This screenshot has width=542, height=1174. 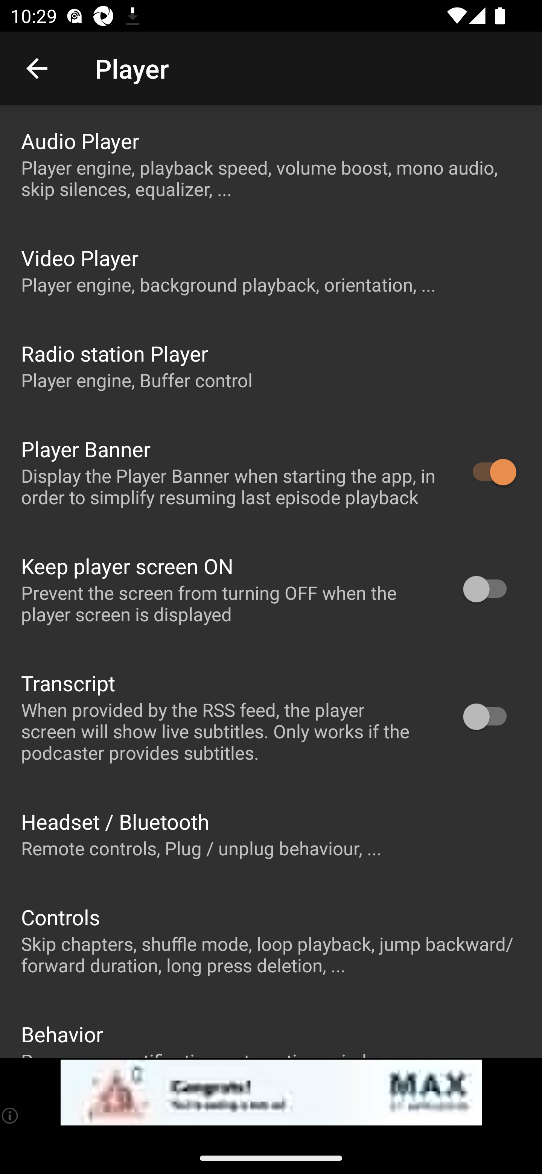 I want to click on (i), so click(x=11, y=1115).